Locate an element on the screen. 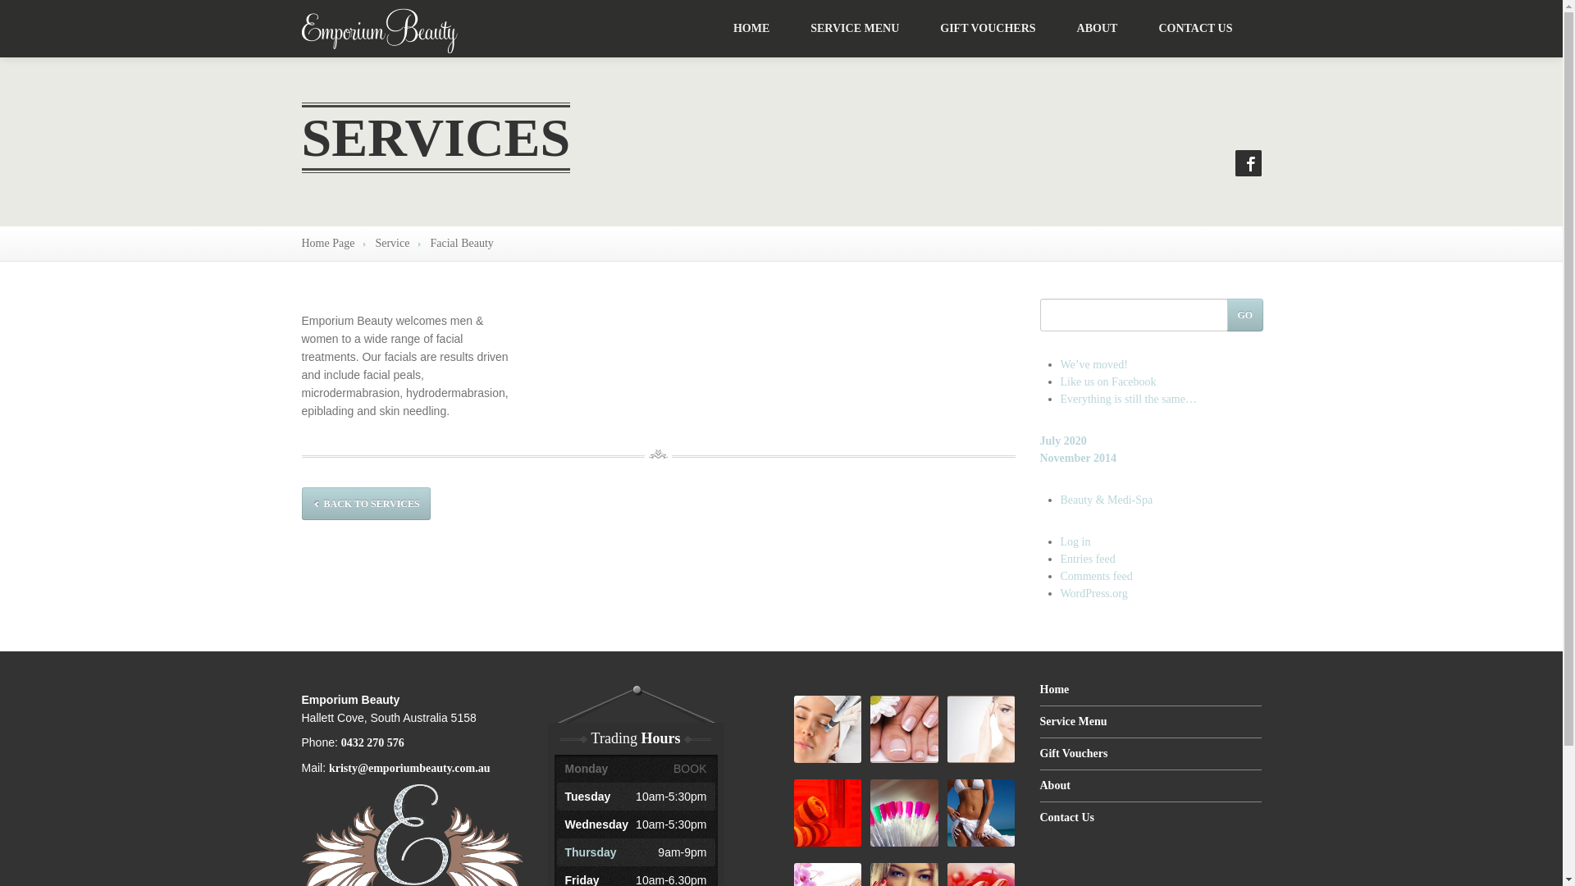  Gift Vouchers is located at coordinates (1151, 755).